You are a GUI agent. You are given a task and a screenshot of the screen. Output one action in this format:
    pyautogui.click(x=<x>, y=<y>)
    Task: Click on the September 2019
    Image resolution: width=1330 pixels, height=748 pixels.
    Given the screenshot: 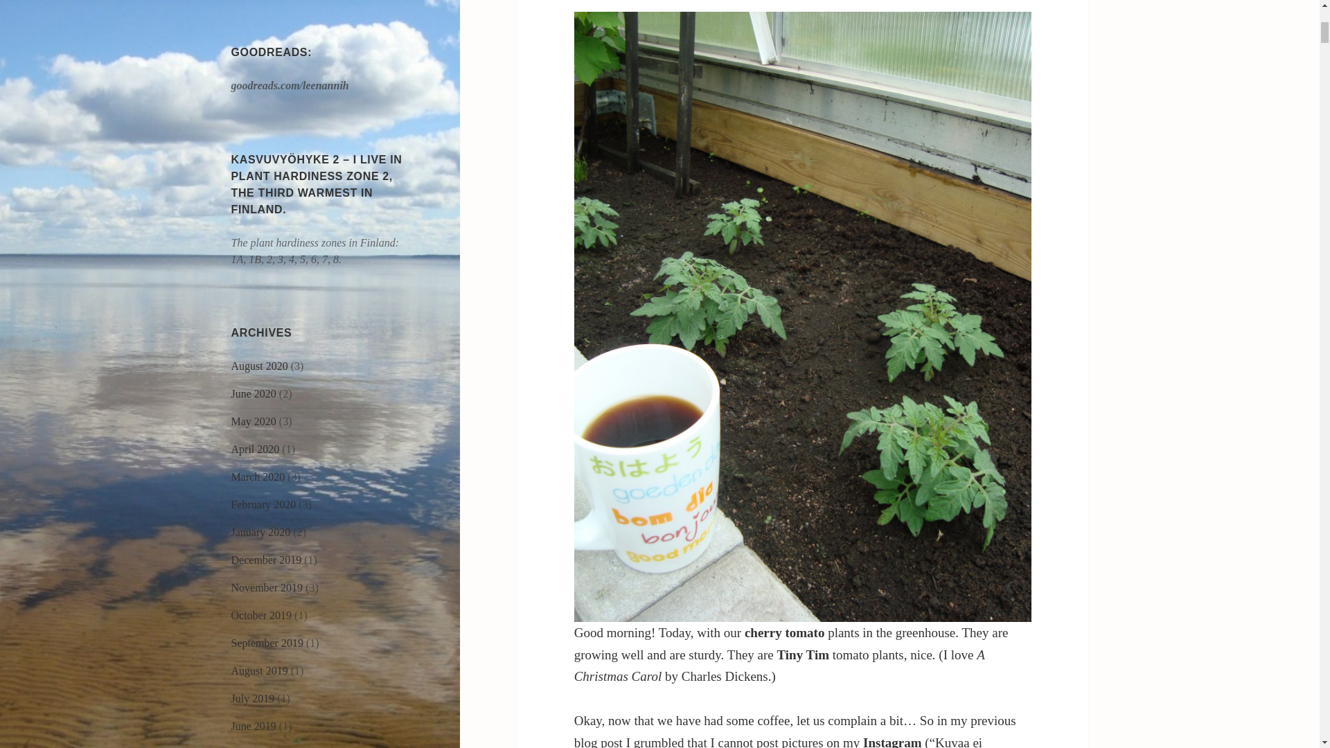 What is the action you would take?
    pyautogui.click(x=267, y=643)
    